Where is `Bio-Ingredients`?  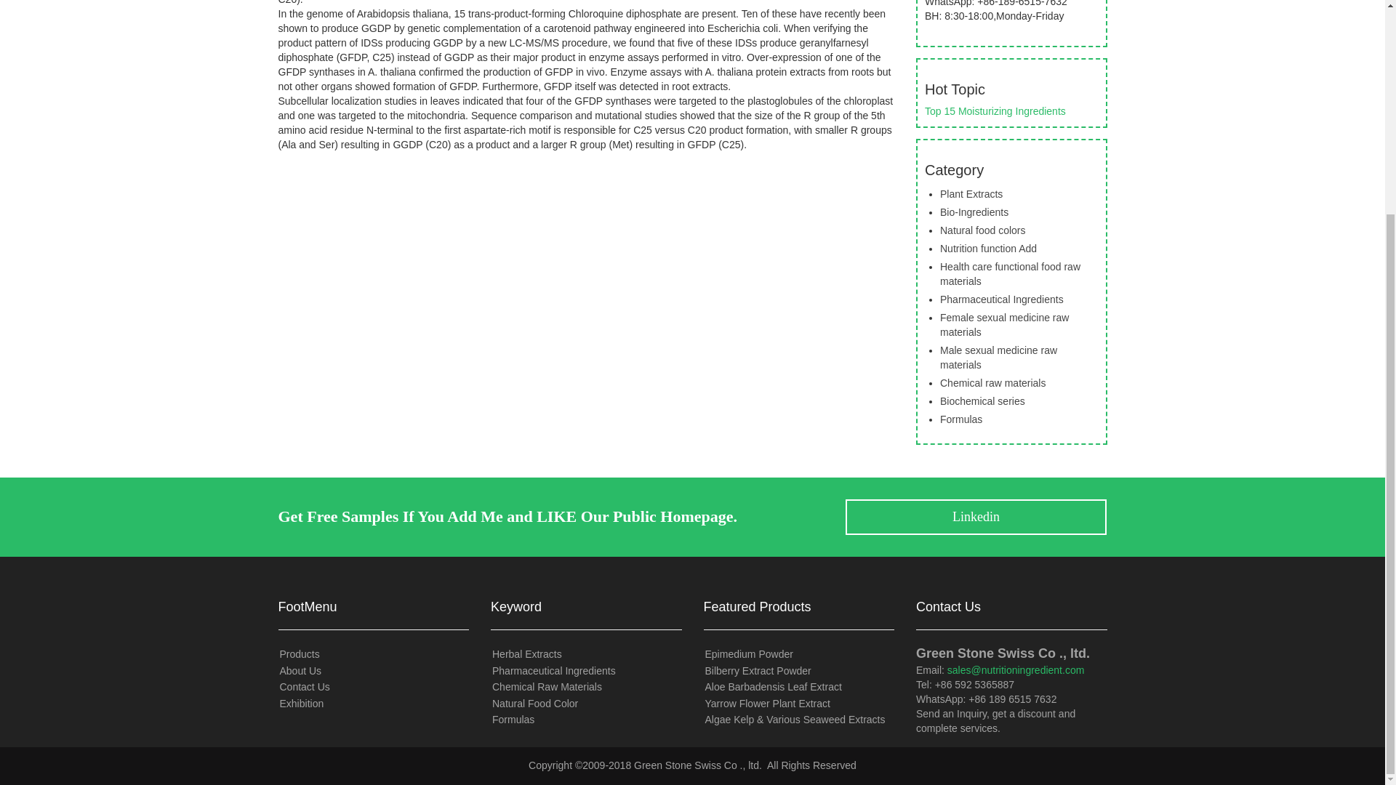 Bio-Ingredients is located at coordinates (974, 212).